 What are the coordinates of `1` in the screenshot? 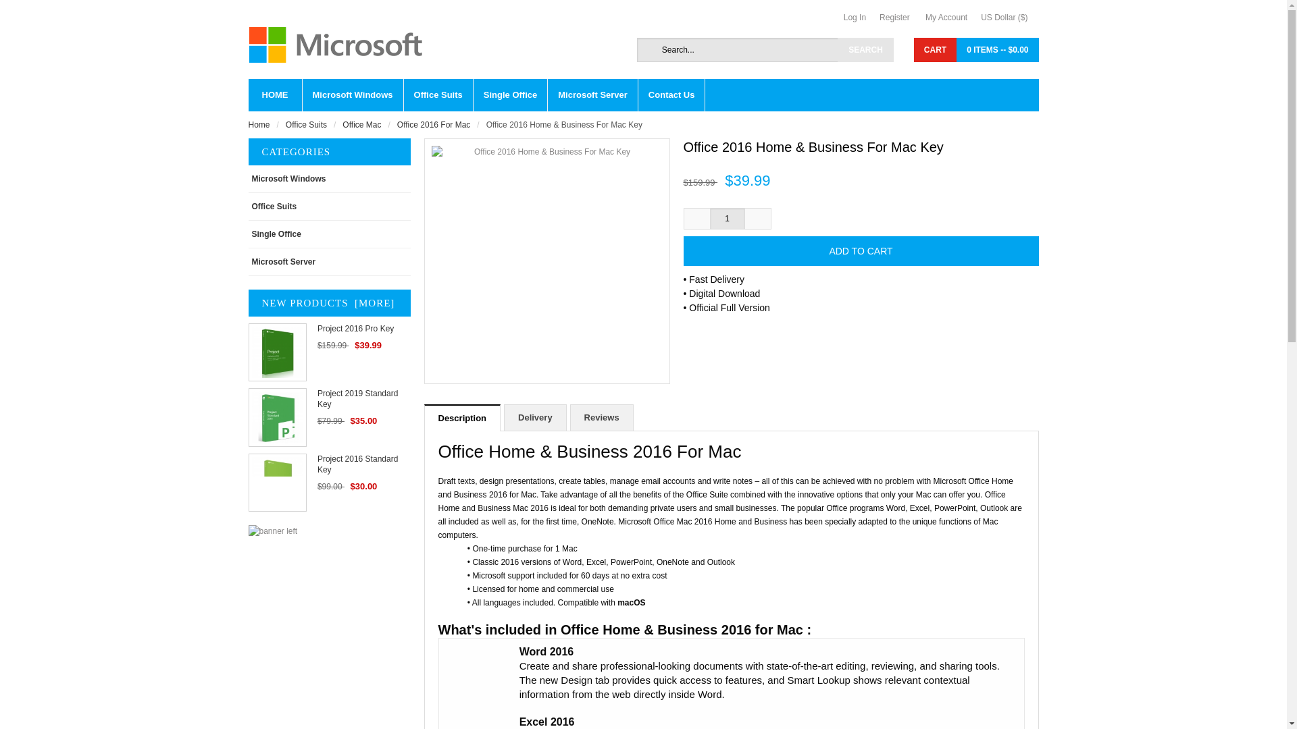 It's located at (728, 219).